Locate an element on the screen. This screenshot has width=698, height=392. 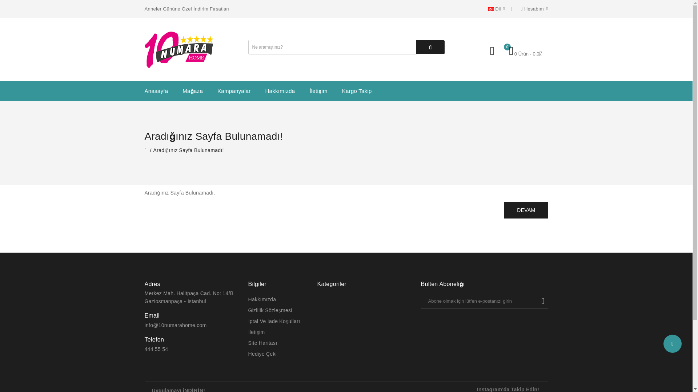
Abone Ol is located at coordinates (543, 301).